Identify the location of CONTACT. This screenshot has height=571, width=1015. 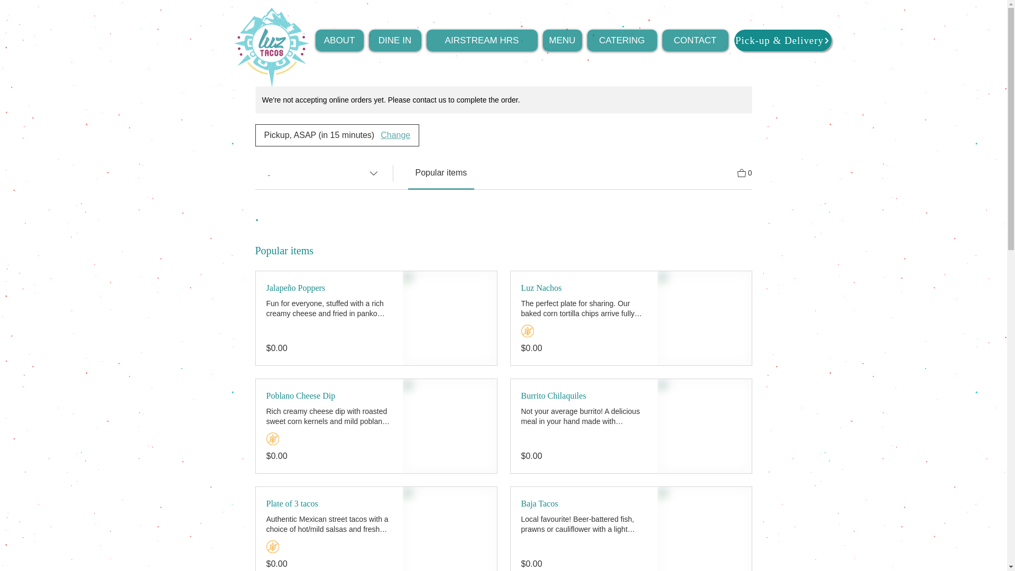
(695, 40).